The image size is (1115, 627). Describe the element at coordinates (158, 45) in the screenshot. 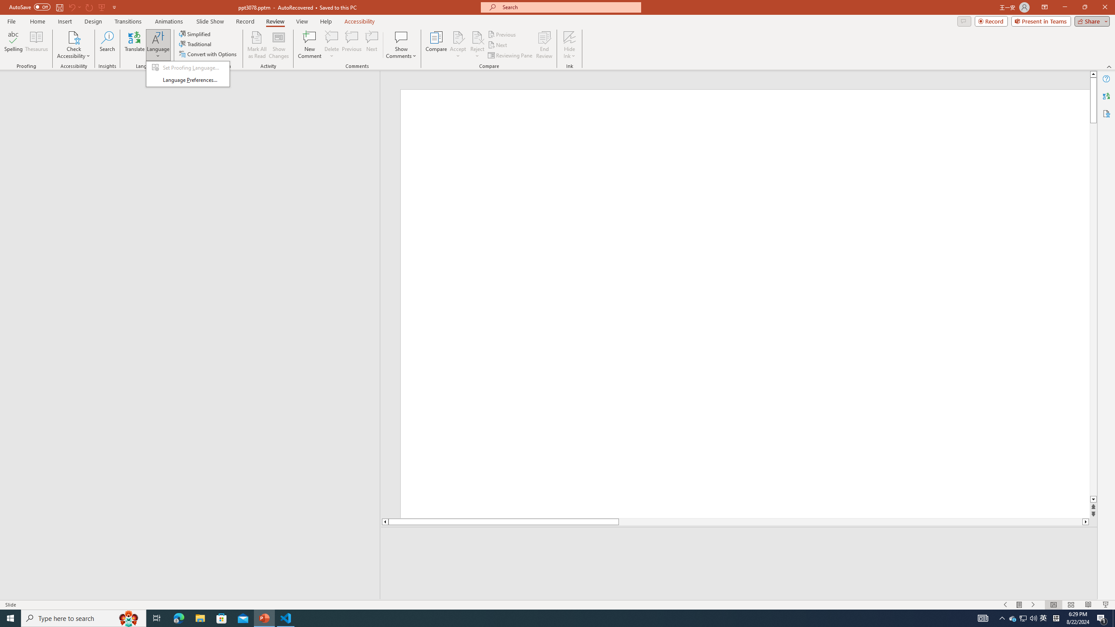

I see `Language` at that location.